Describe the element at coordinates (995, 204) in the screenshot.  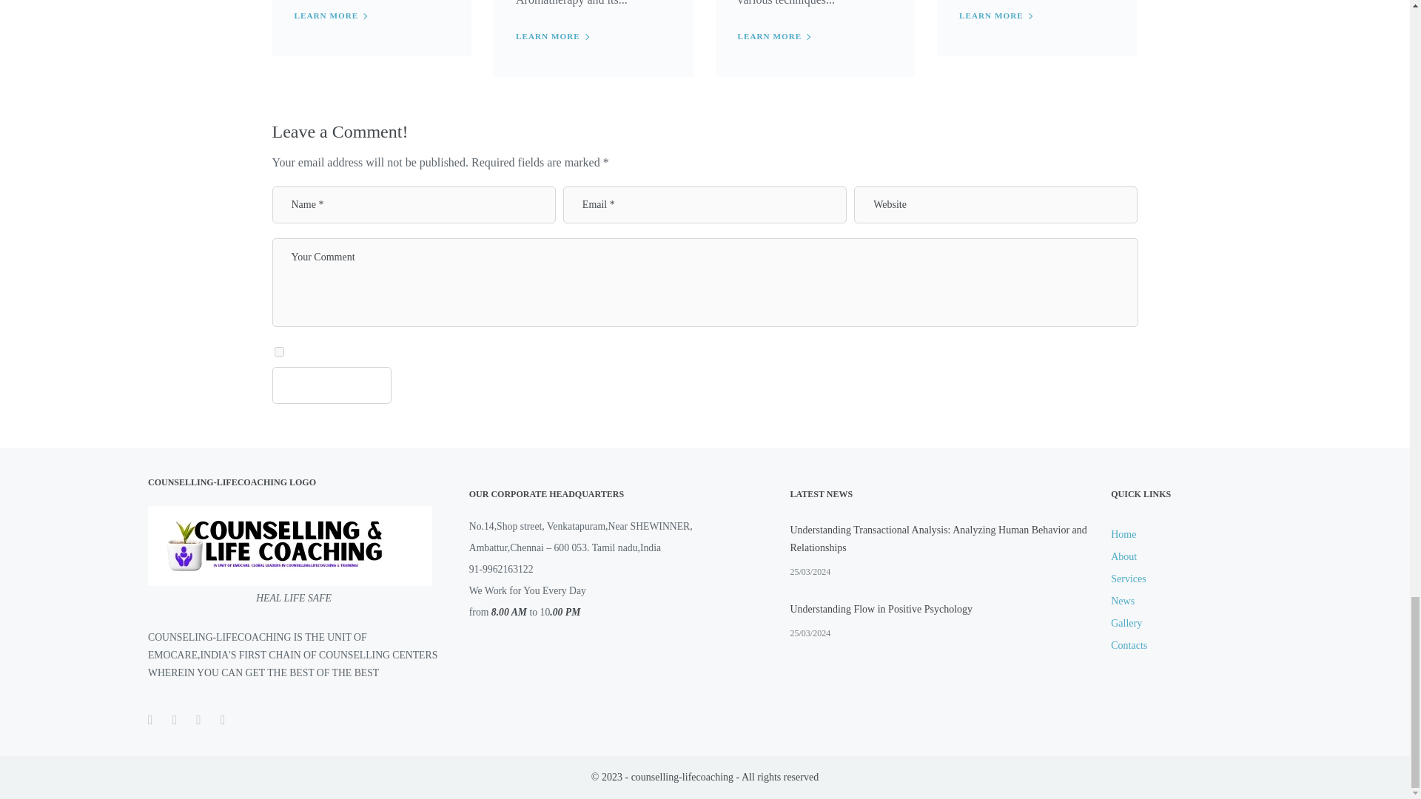
I see `Website` at that location.